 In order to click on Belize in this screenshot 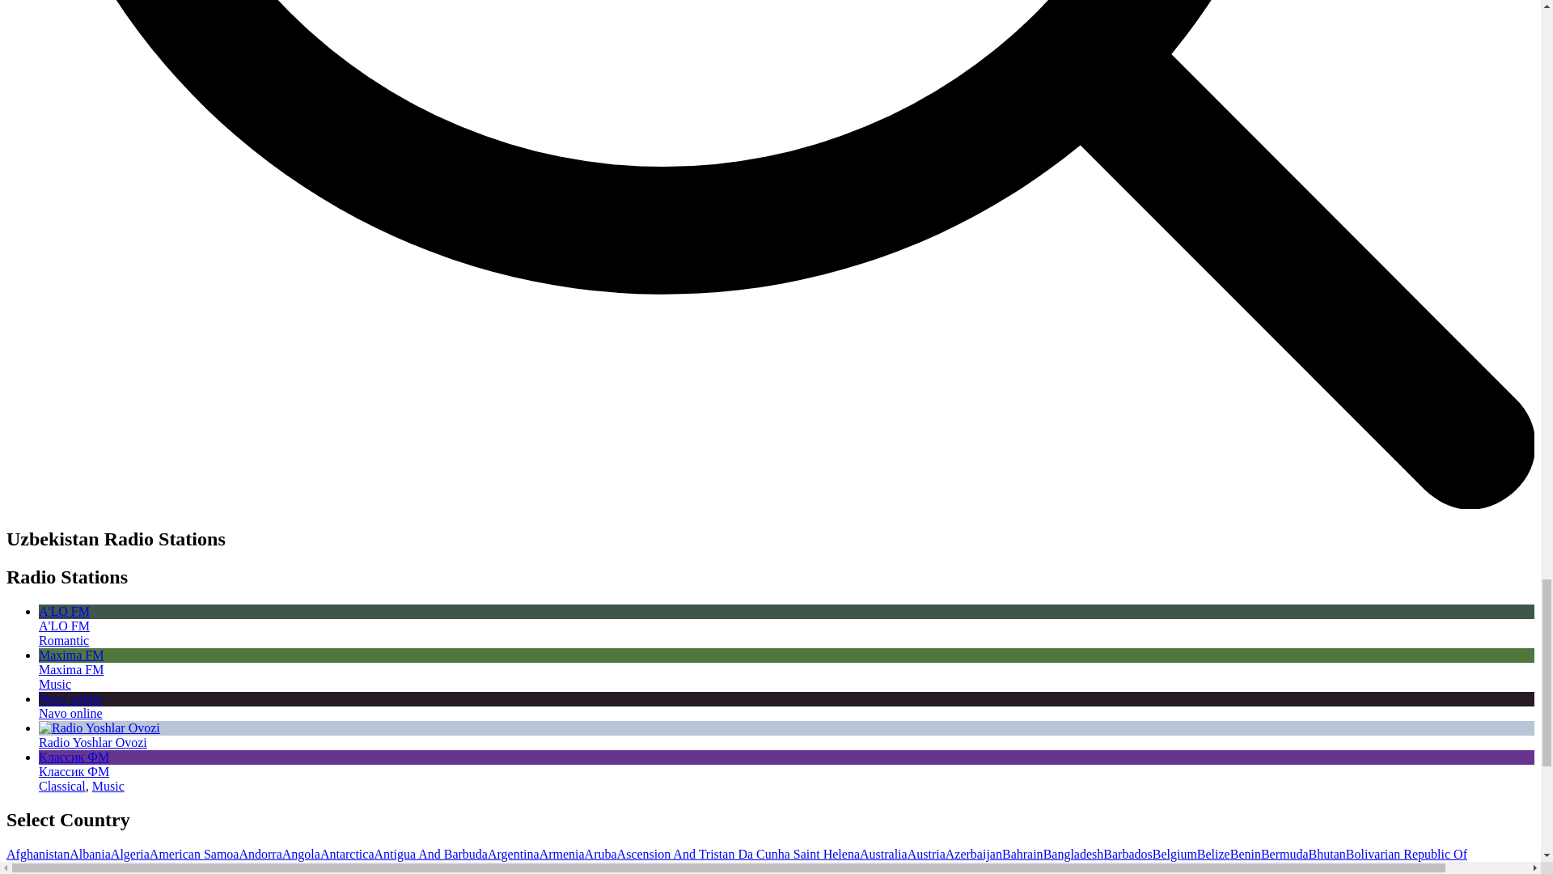, I will do `click(1213, 853)`.